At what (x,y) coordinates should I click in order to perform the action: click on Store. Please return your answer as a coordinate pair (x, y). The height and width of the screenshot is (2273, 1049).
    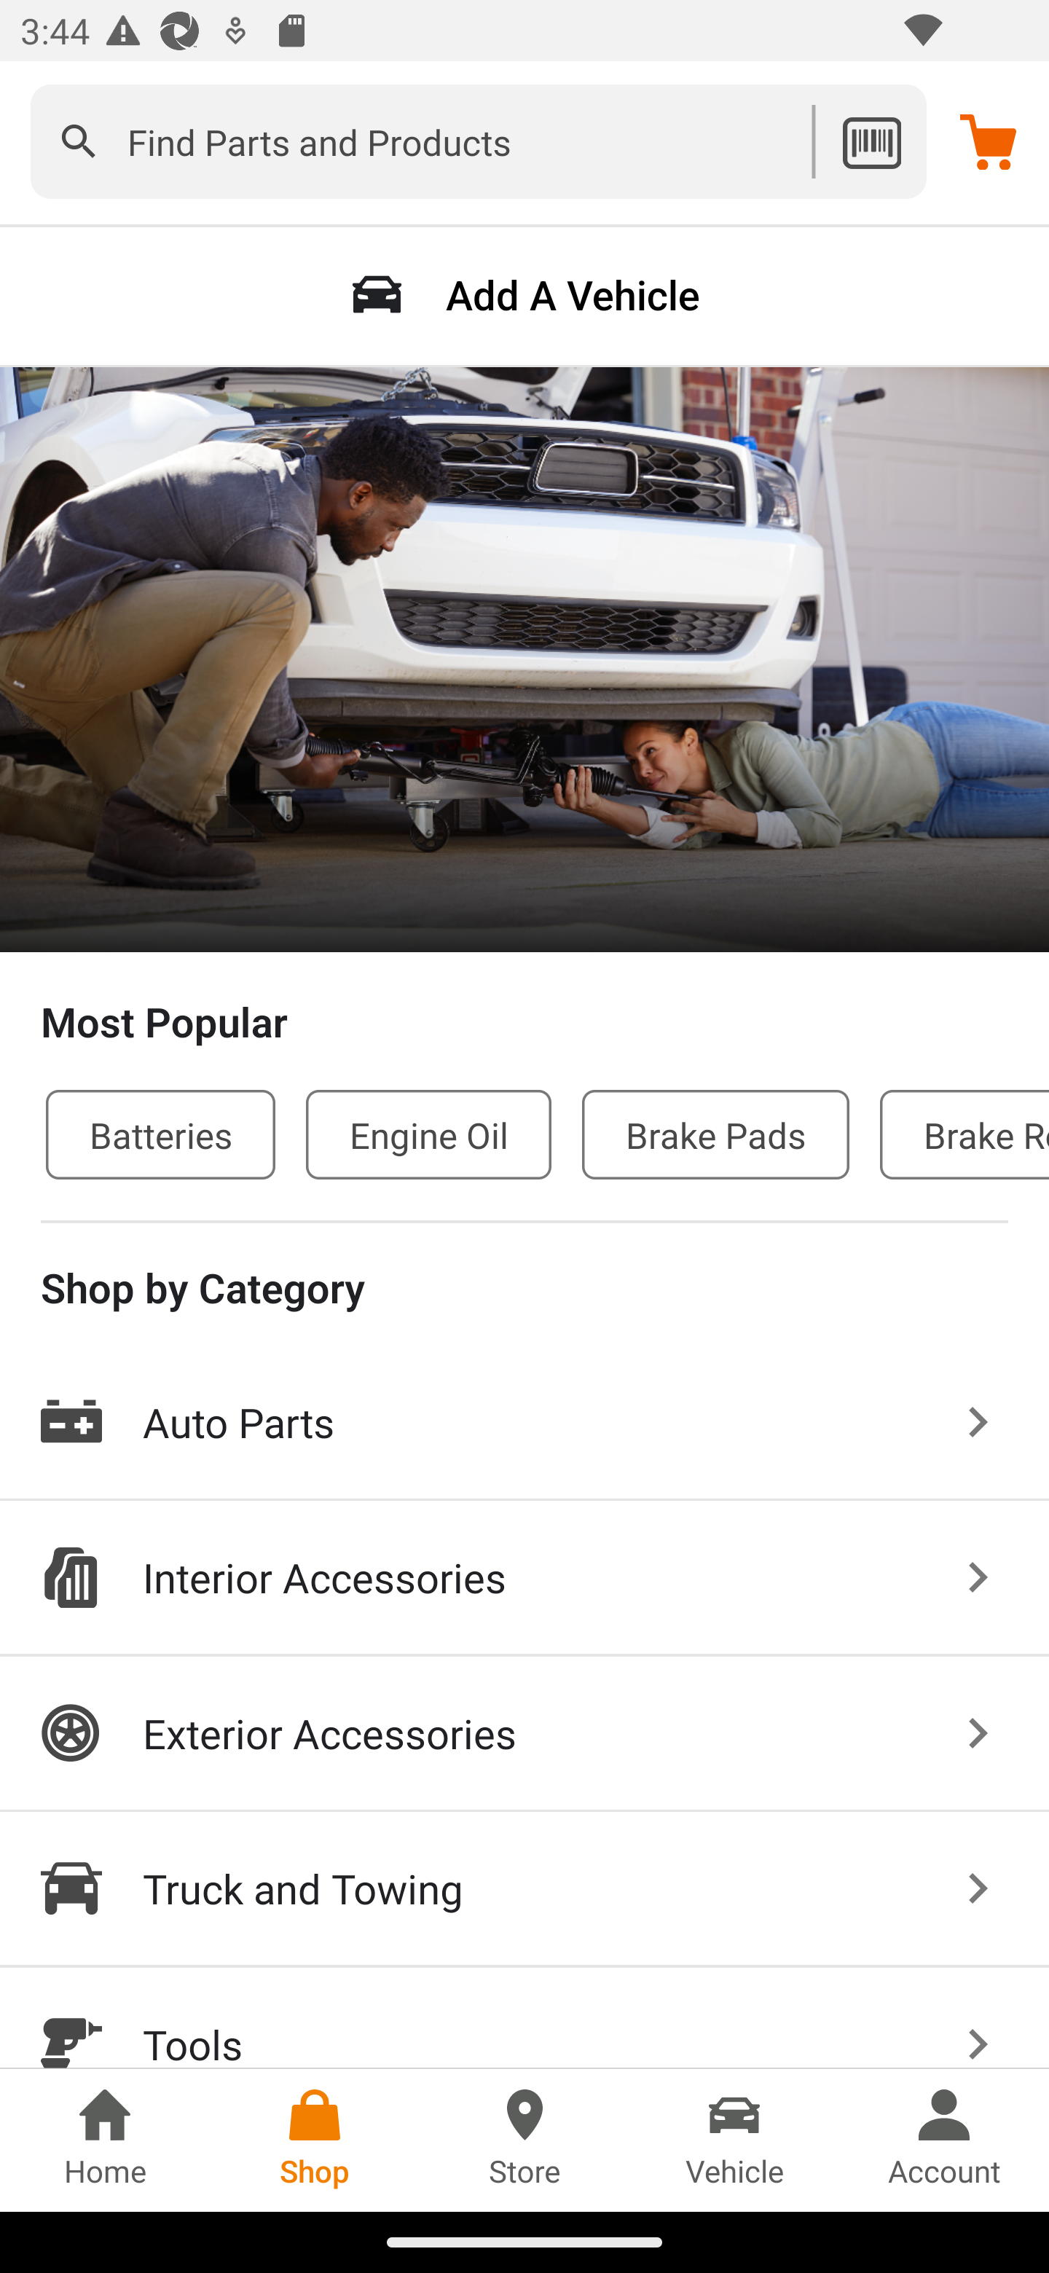
    Looking at the image, I should click on (524, 2140).